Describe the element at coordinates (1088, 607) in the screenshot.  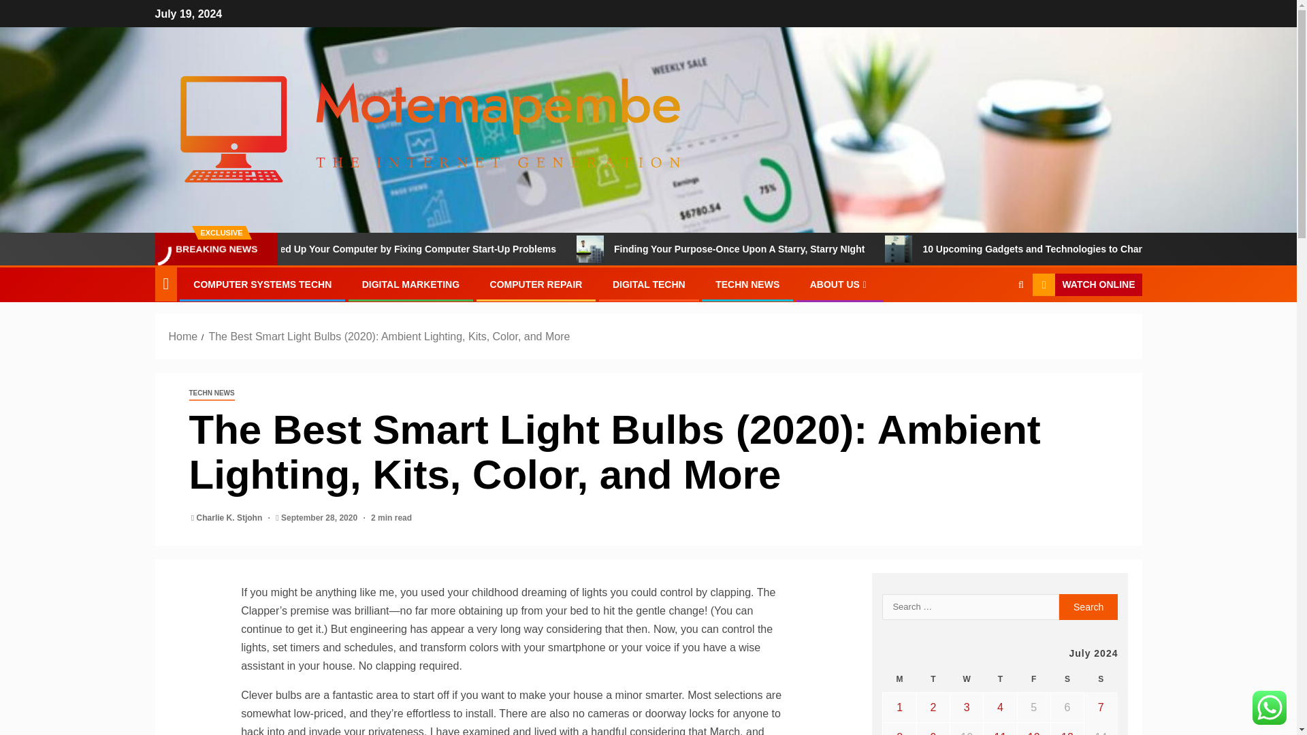
I see `Search` at that location.